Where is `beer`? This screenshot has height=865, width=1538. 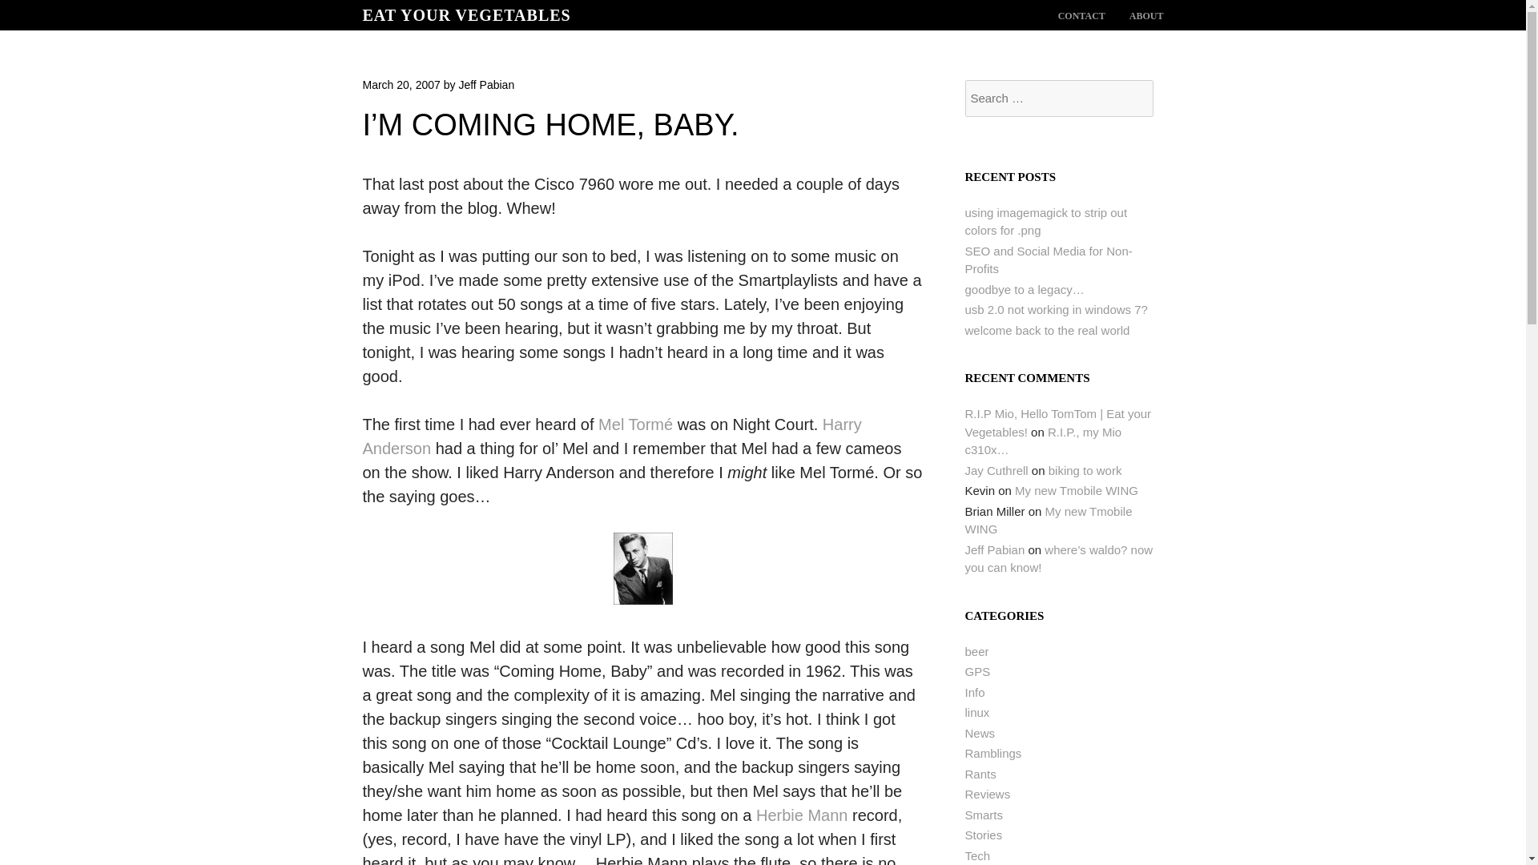 beer is located at coordinates (976, 650).